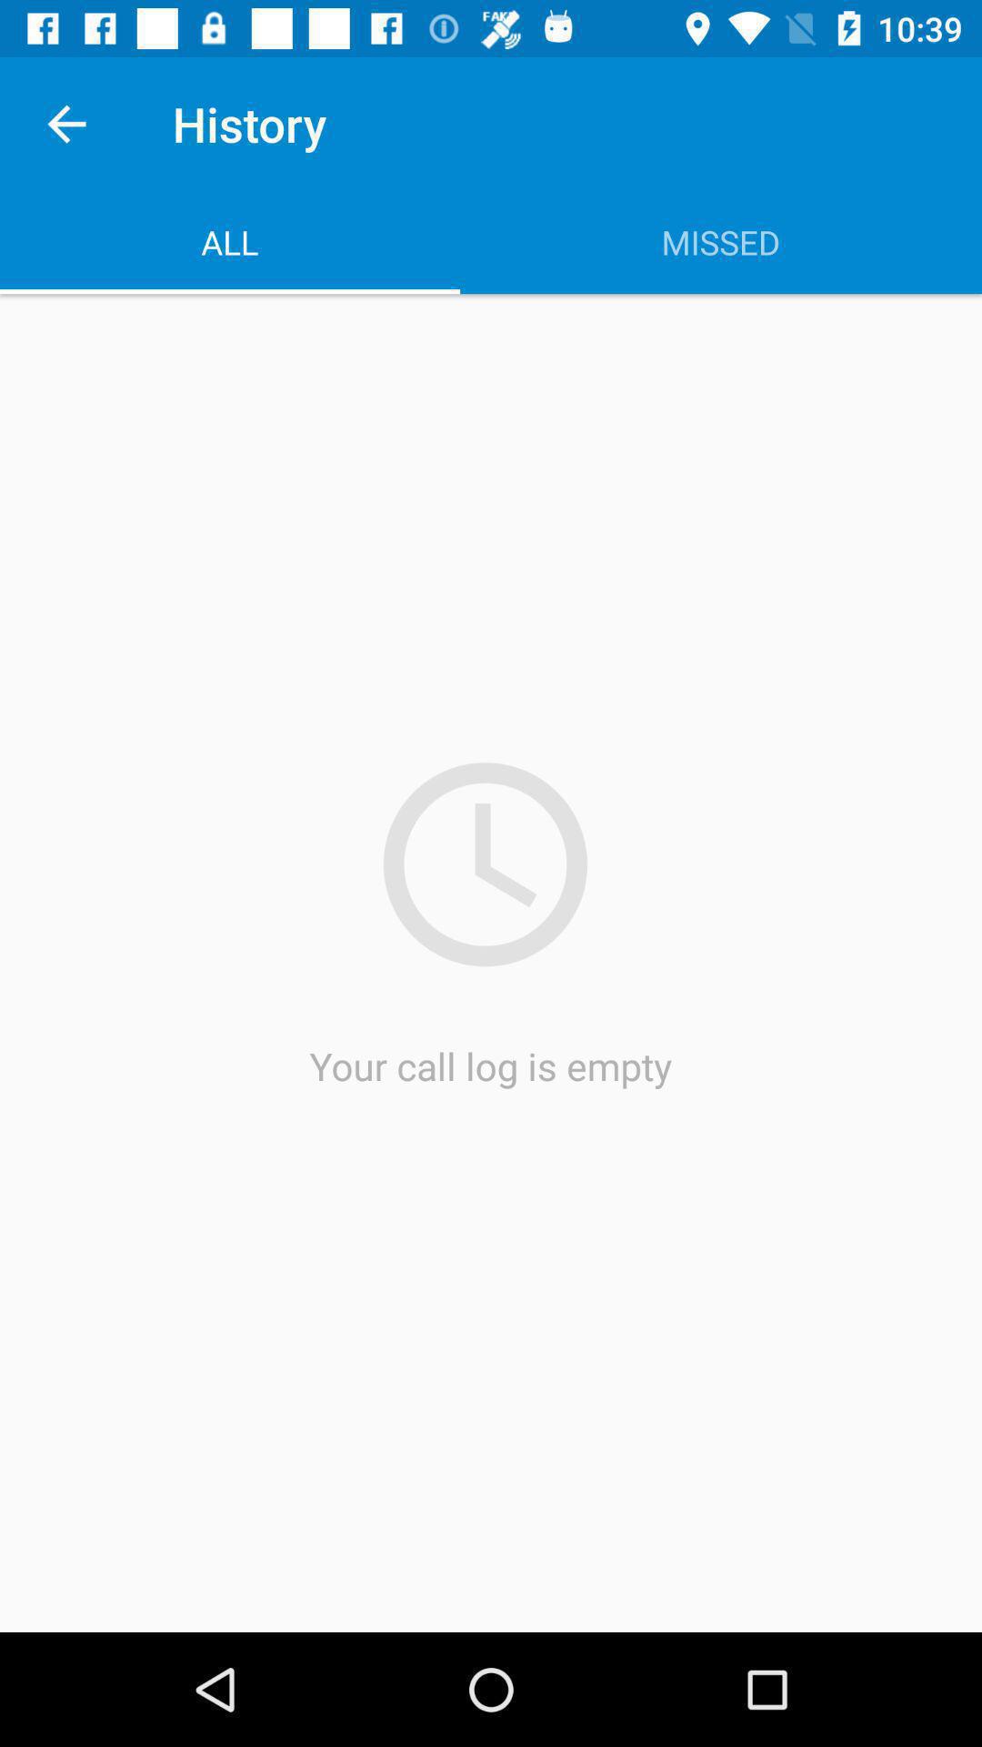 The width and height of the screenshot is (982, 1747). I want to click on scroll until missed app, so click(721, 242).